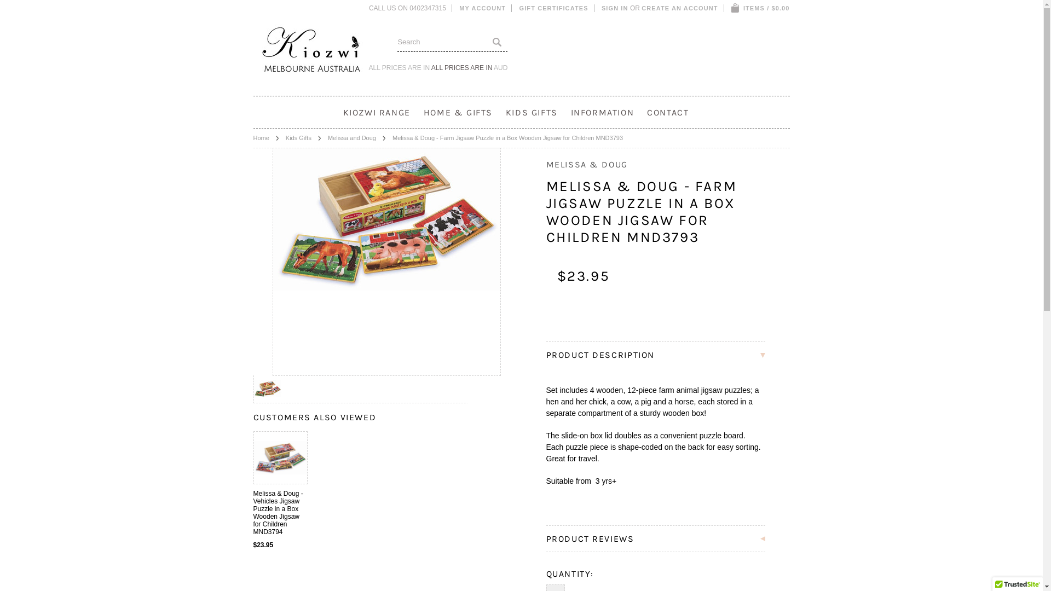 The image size is (1051, 591). What do you see at coordinates (736, 8) in the screenshot?
I see `View Cart` at bounding box center [736, 8].